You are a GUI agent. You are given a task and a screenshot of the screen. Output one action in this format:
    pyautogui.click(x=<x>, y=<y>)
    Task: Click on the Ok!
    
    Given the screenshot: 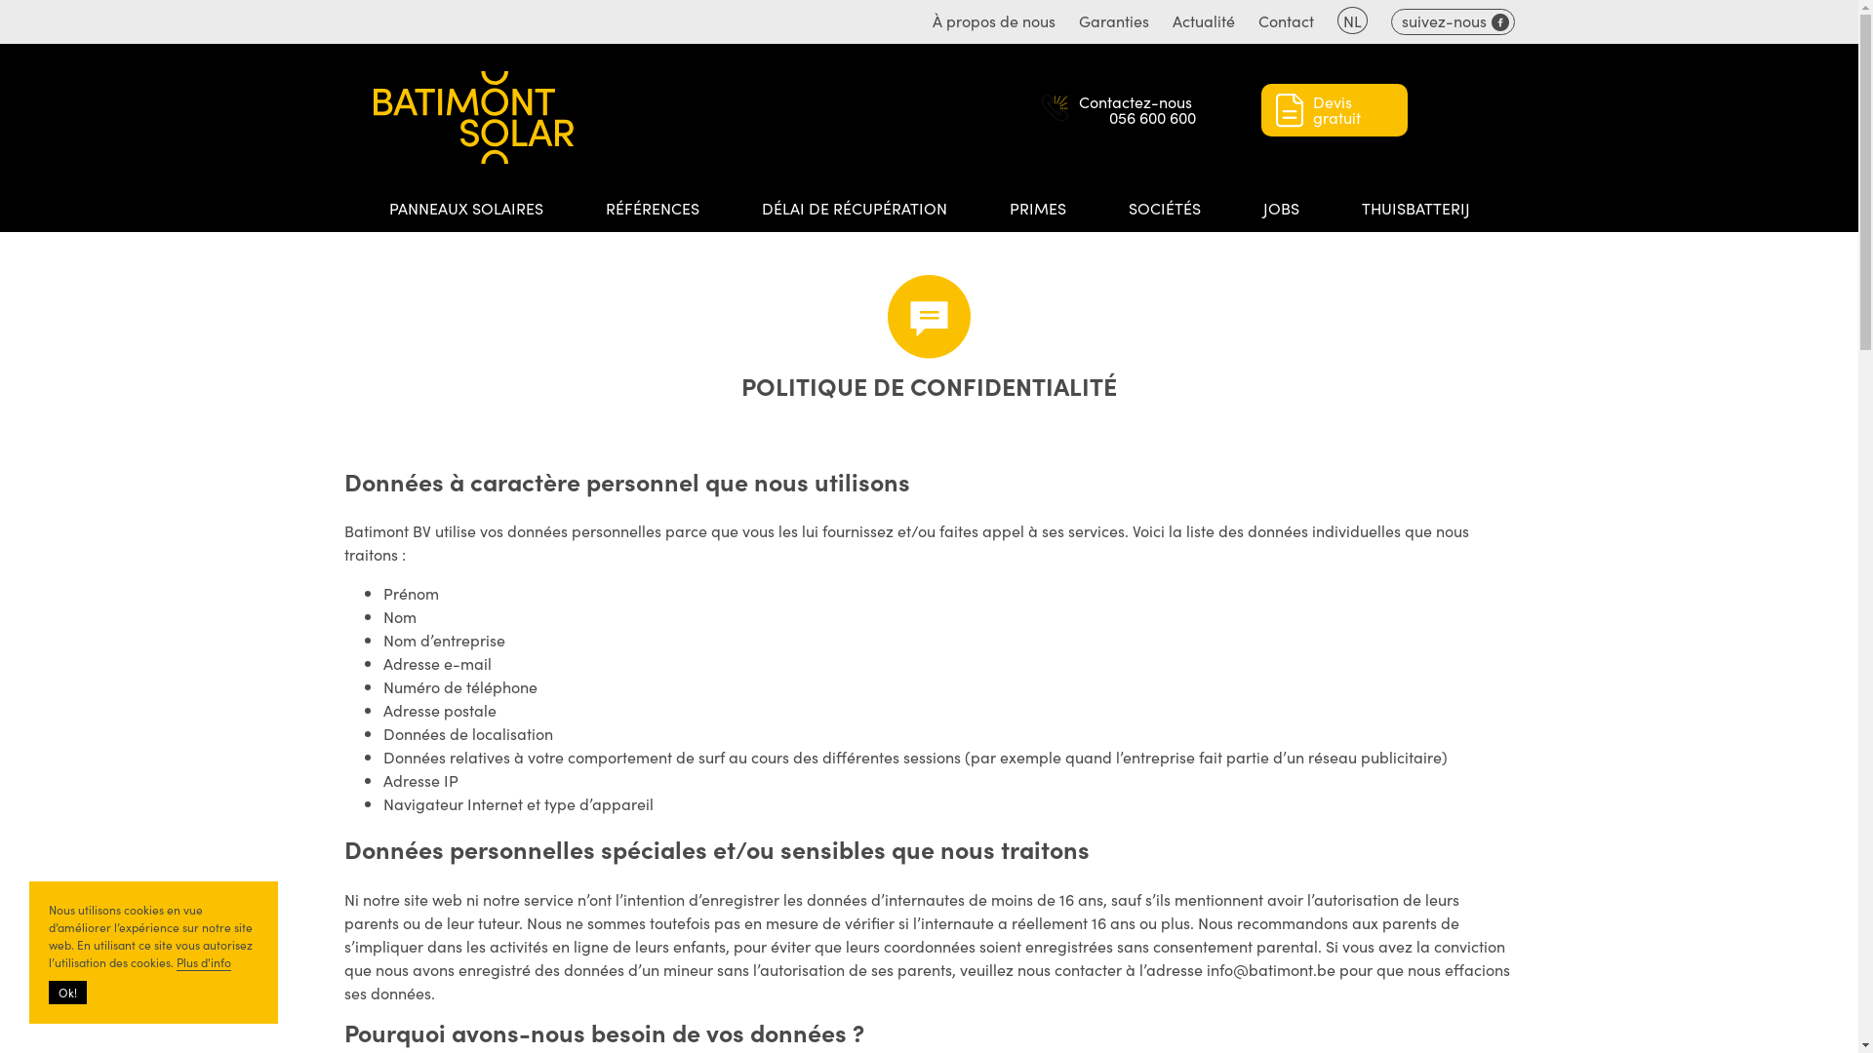 What is the action you would take?
    pyautogui.click(x=68, y=993)
    